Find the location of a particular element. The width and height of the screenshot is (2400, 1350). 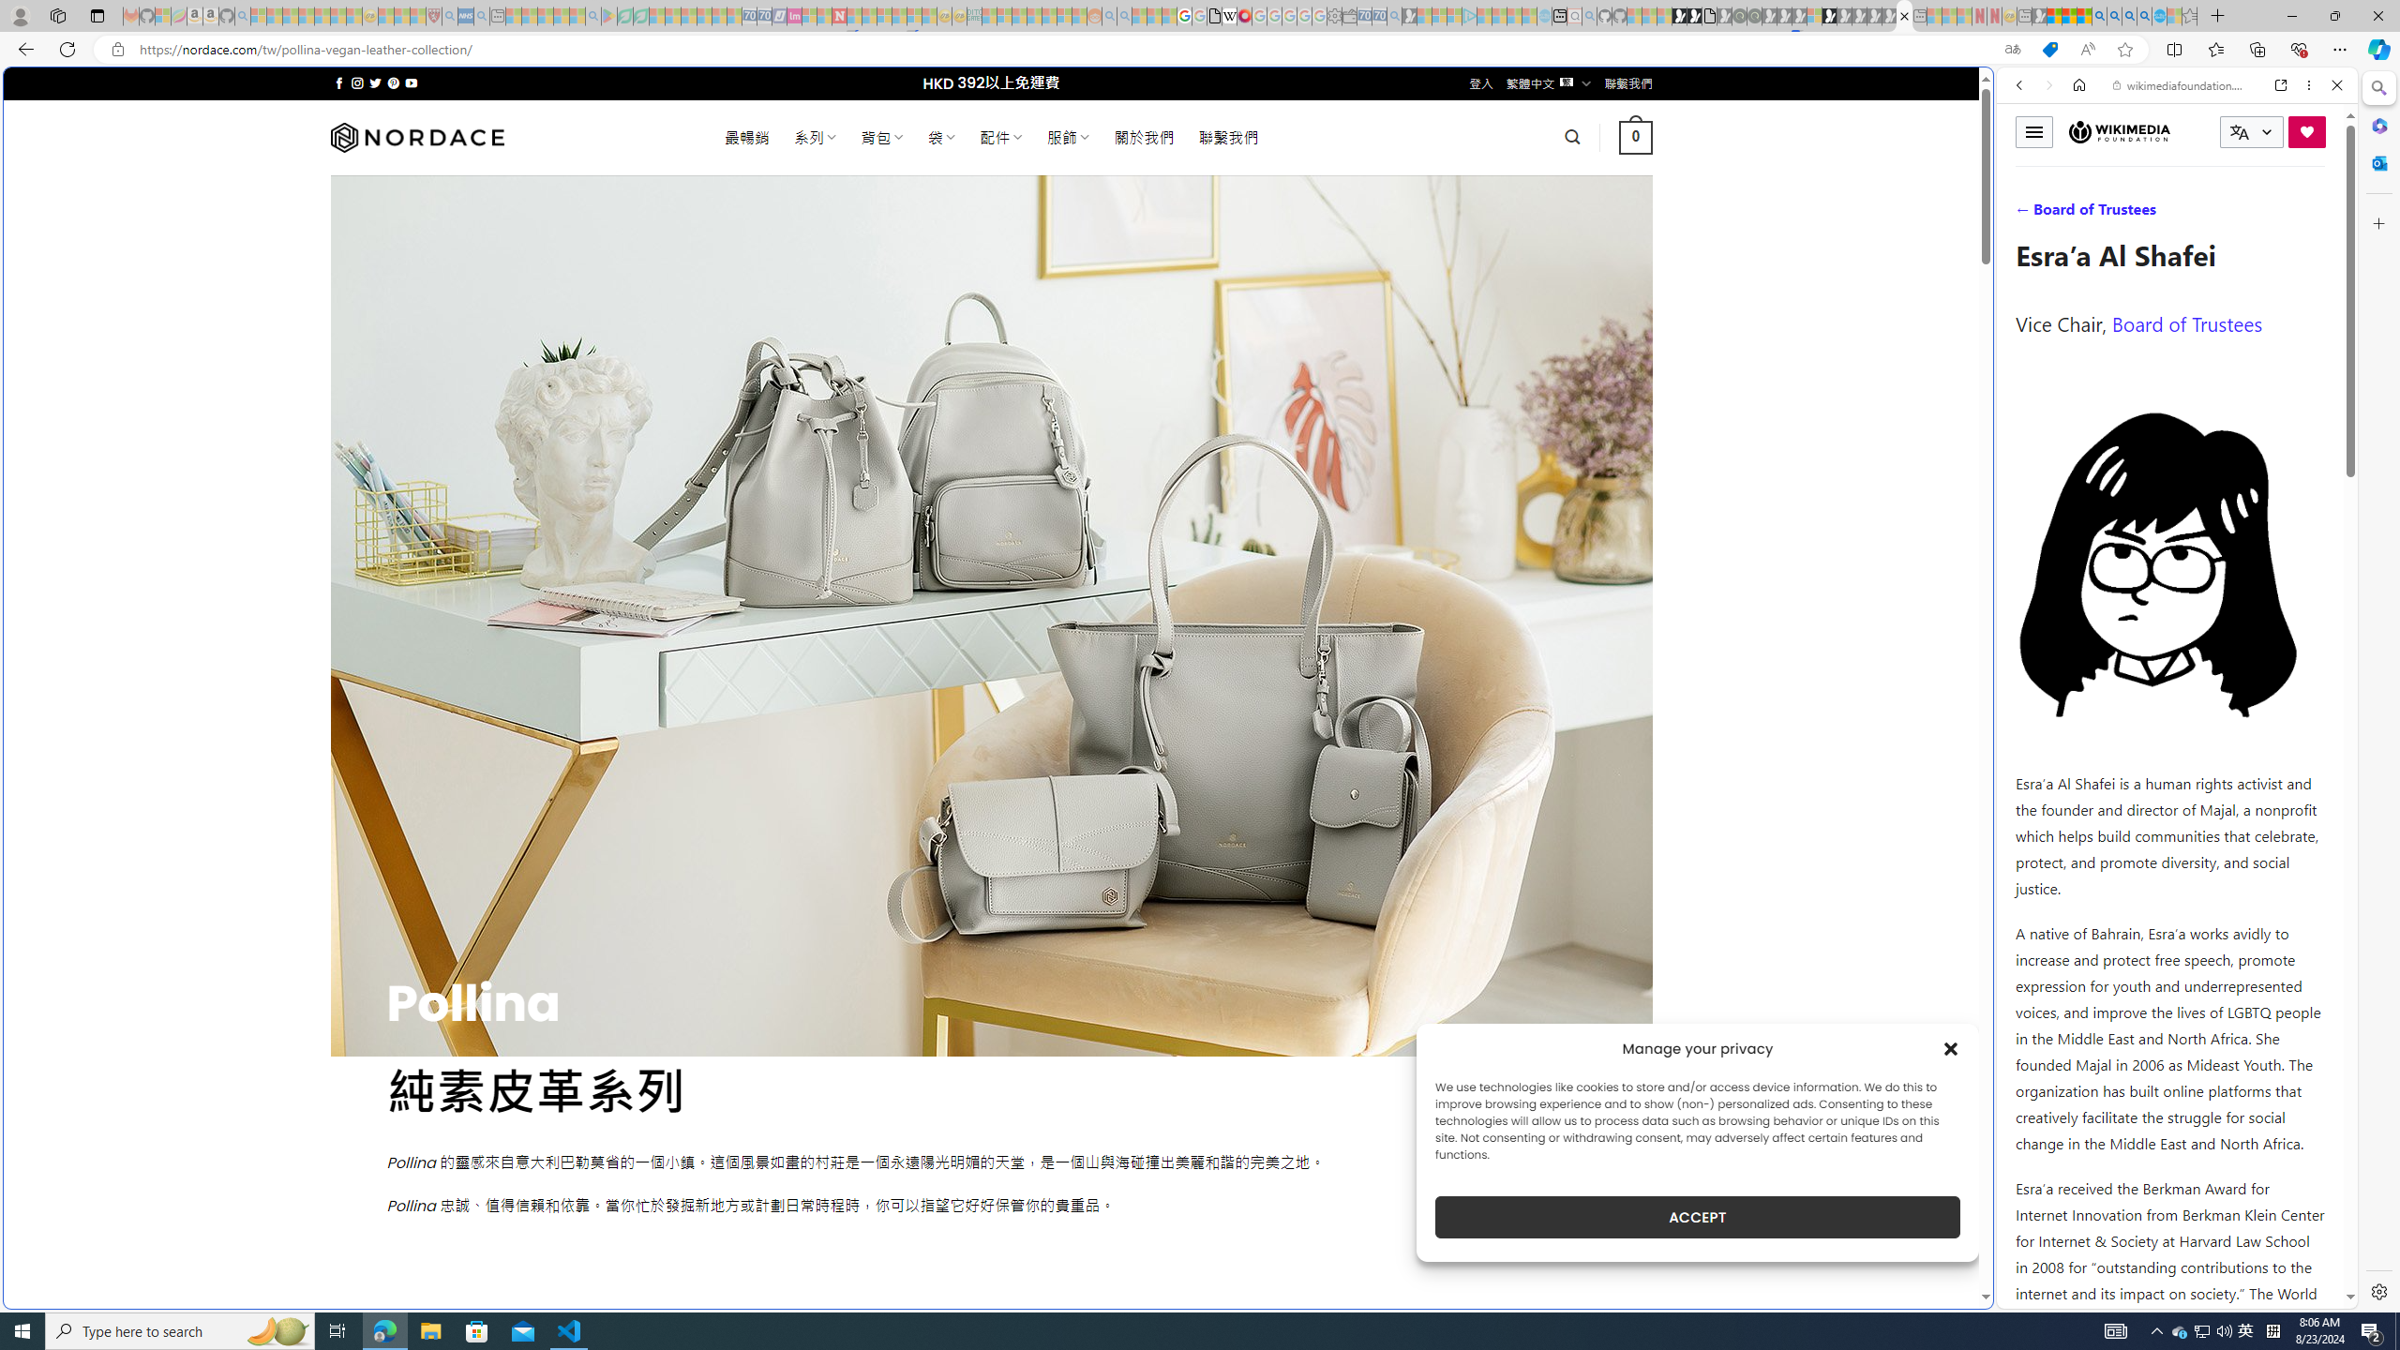

 0  is located at coordinates (1637, 137).